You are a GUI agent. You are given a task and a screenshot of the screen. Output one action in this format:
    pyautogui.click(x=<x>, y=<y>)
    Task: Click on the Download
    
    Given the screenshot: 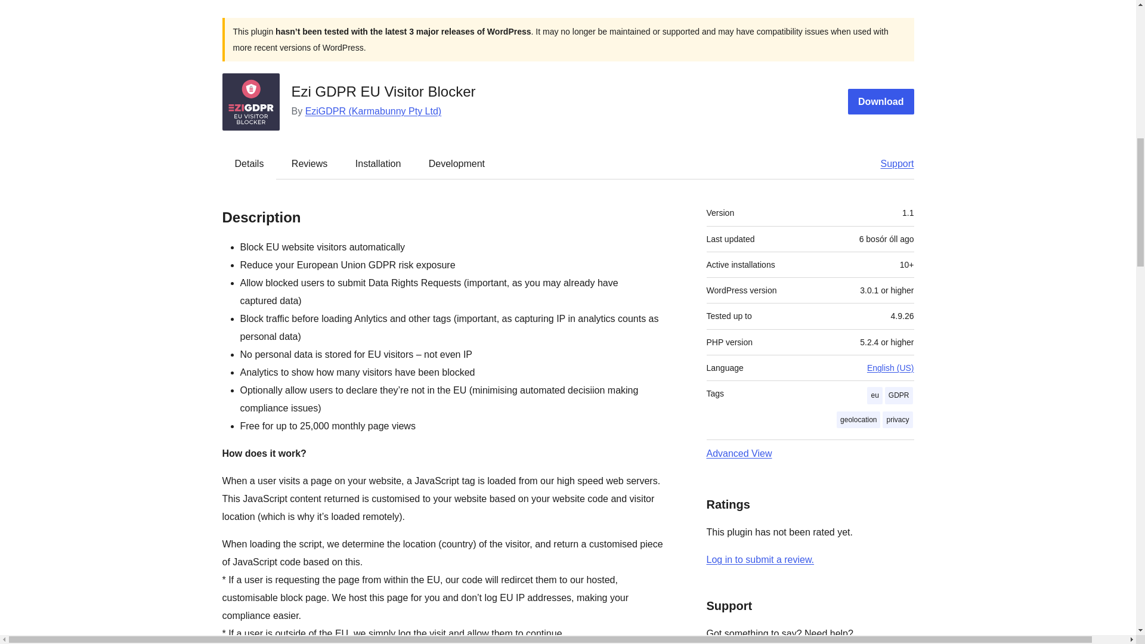 What is the action you would take?
    pyautogui.click(x=881, y=101)
    